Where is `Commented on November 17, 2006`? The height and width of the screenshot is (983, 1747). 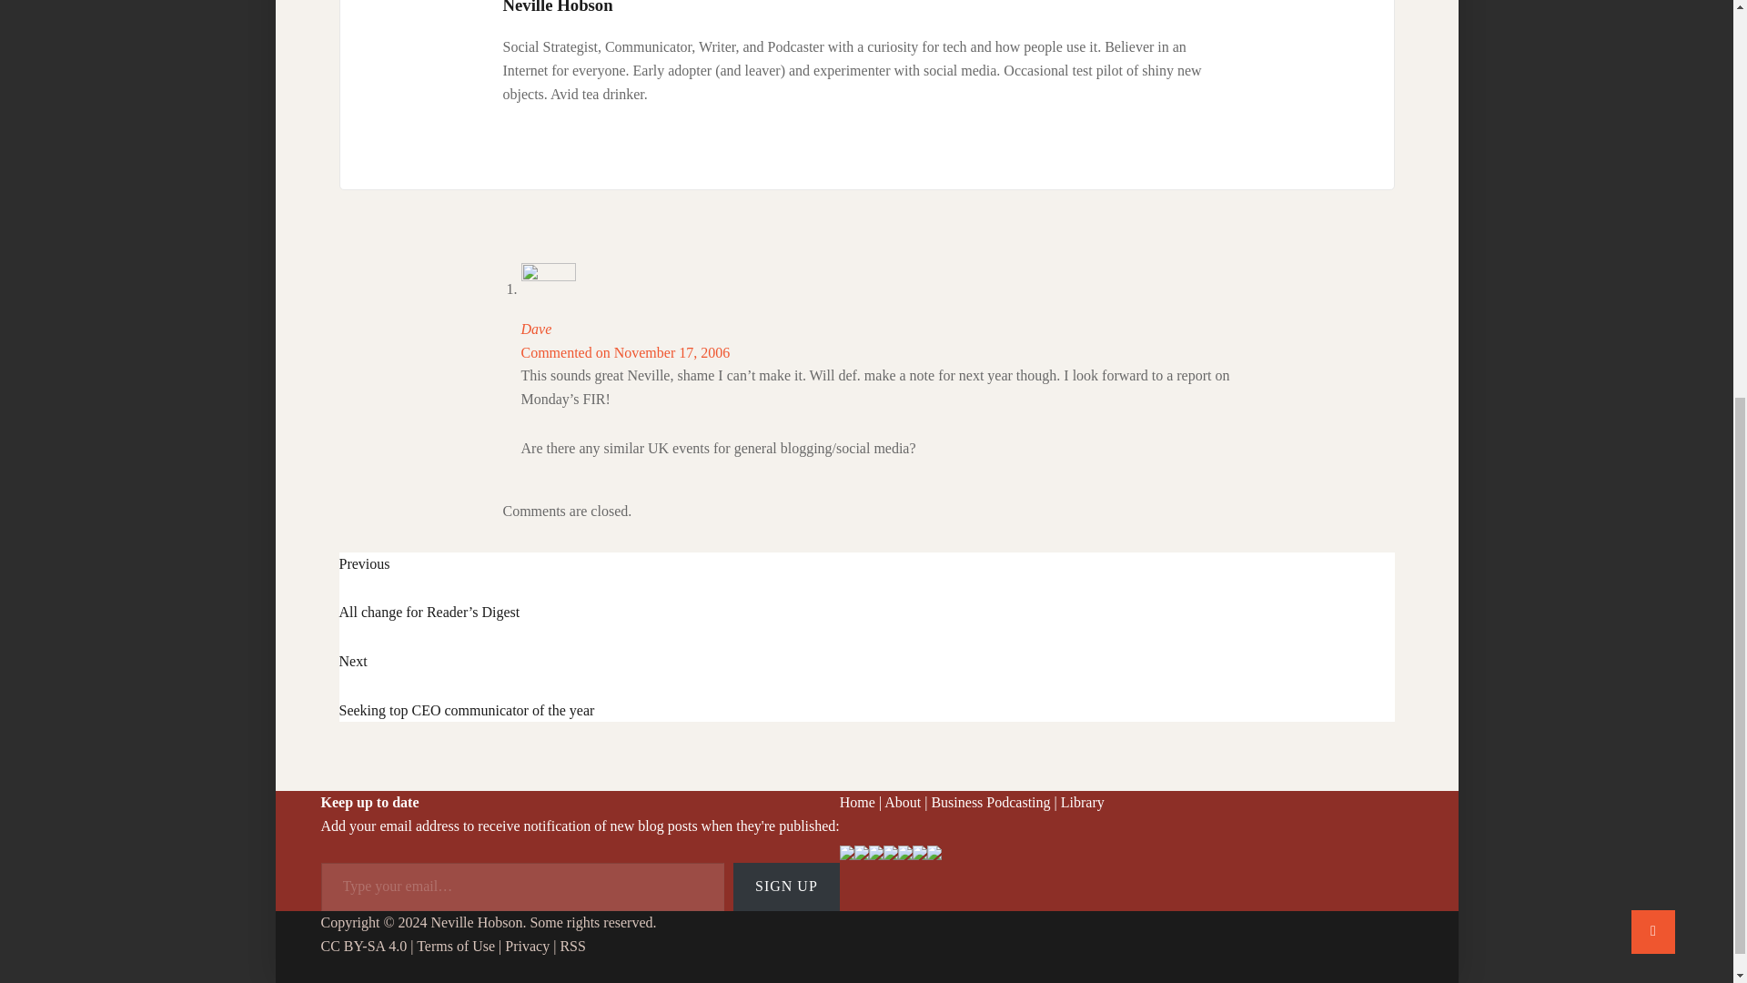
Commented on November 17, 2006 is located at coordinates (902, 801).